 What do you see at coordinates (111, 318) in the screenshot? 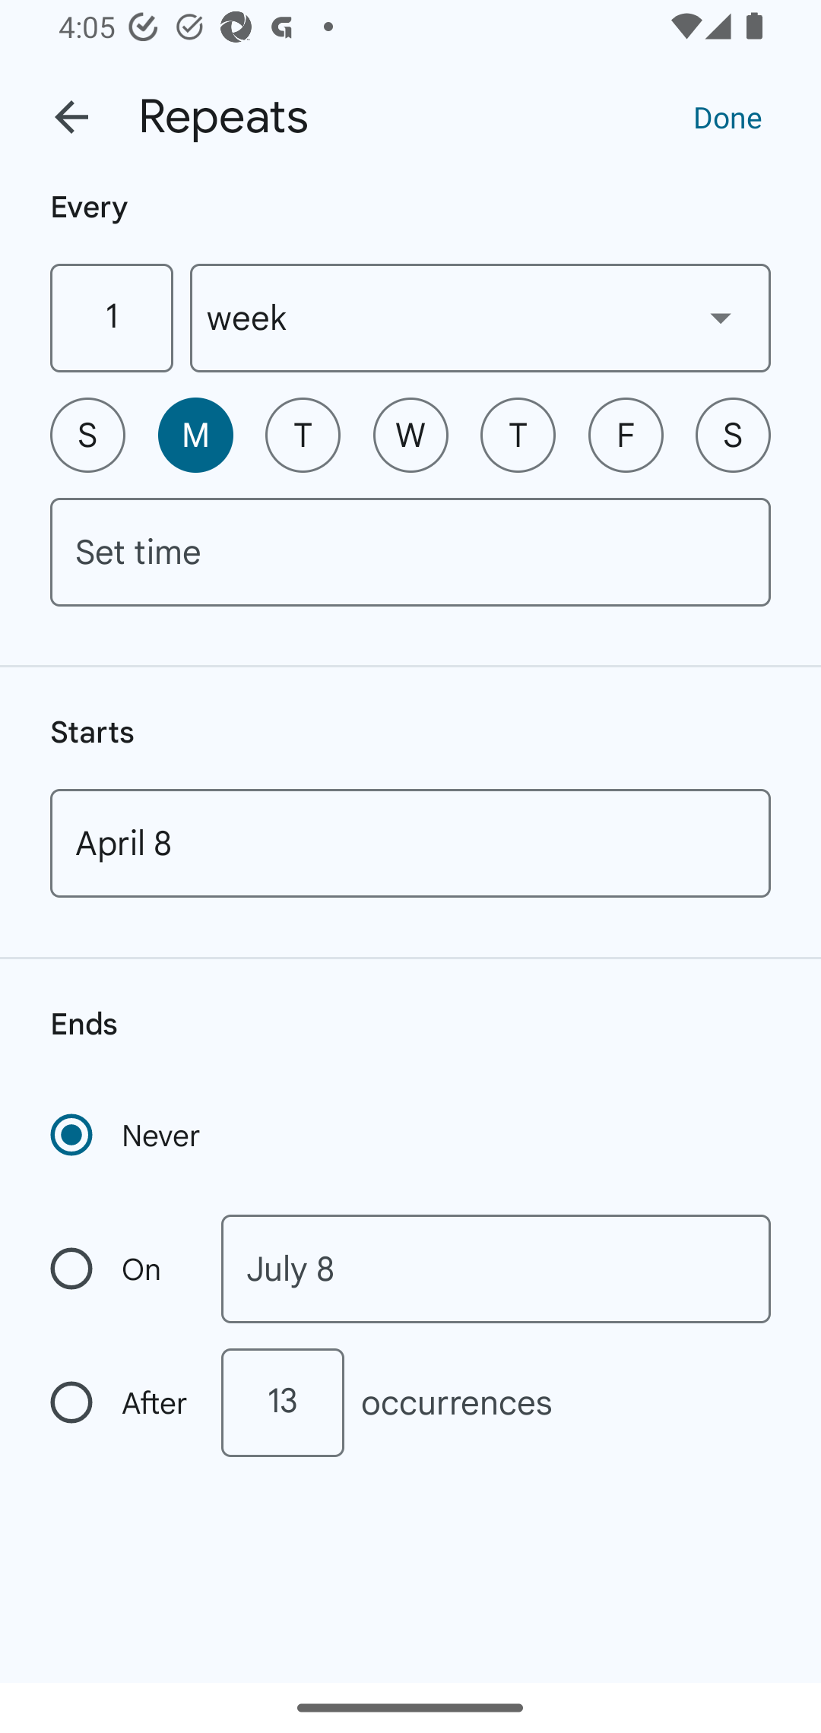
I see `1` at bounding box center [111, 318].